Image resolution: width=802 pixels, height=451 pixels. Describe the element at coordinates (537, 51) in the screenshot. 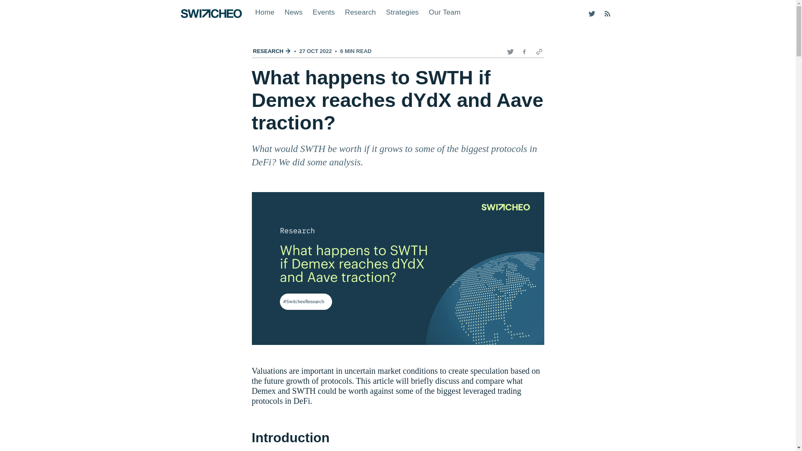

I see `Copy Link` at that location.